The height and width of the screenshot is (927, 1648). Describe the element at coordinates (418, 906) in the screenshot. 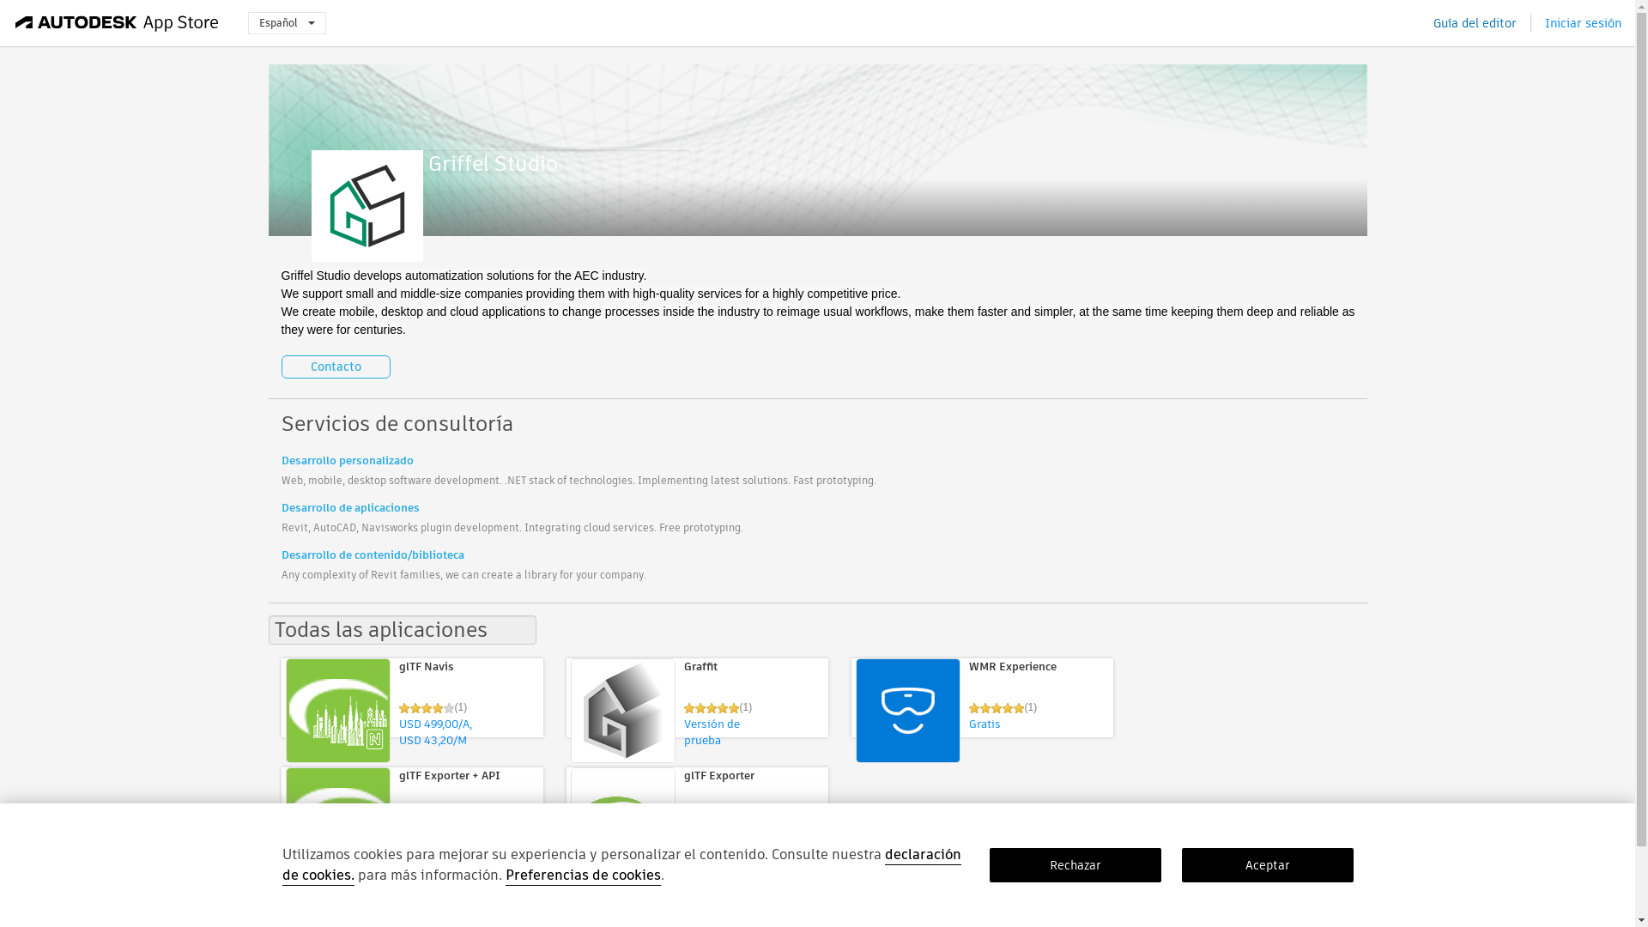

I see `Av. legales y marcas com.` at that location.